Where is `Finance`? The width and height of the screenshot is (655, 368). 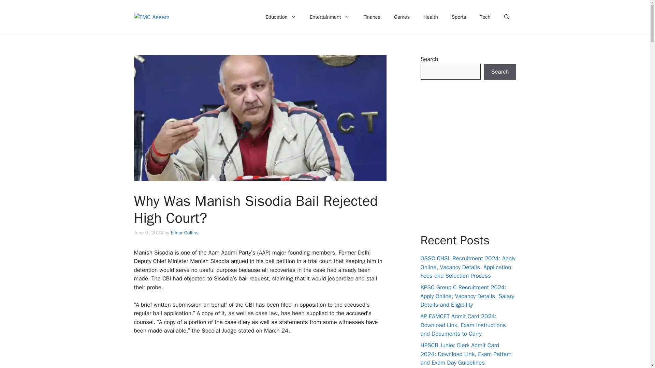 Finance is located at coordinates (372, 17).